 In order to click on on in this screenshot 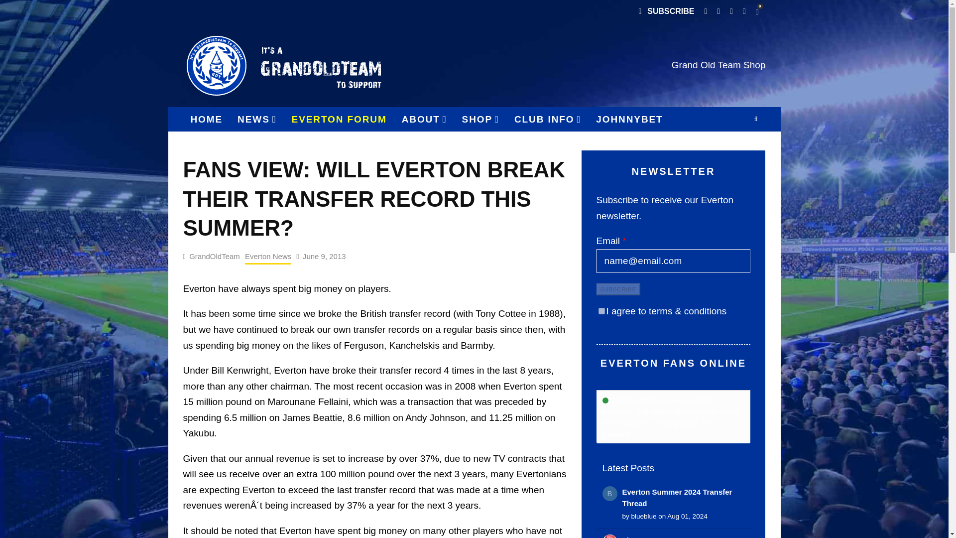, I will do `click(601, 311)`.